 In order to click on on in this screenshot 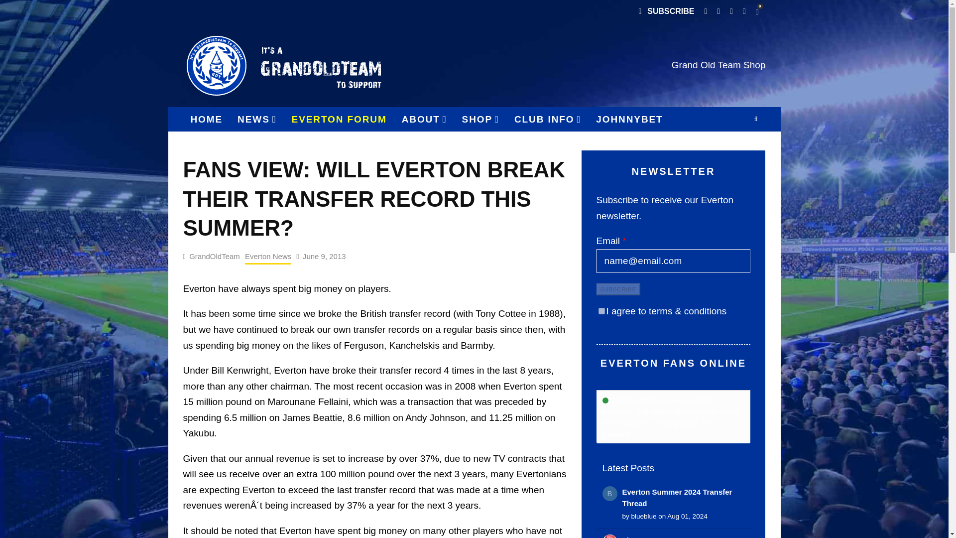, I will do `click(601, 311)`.